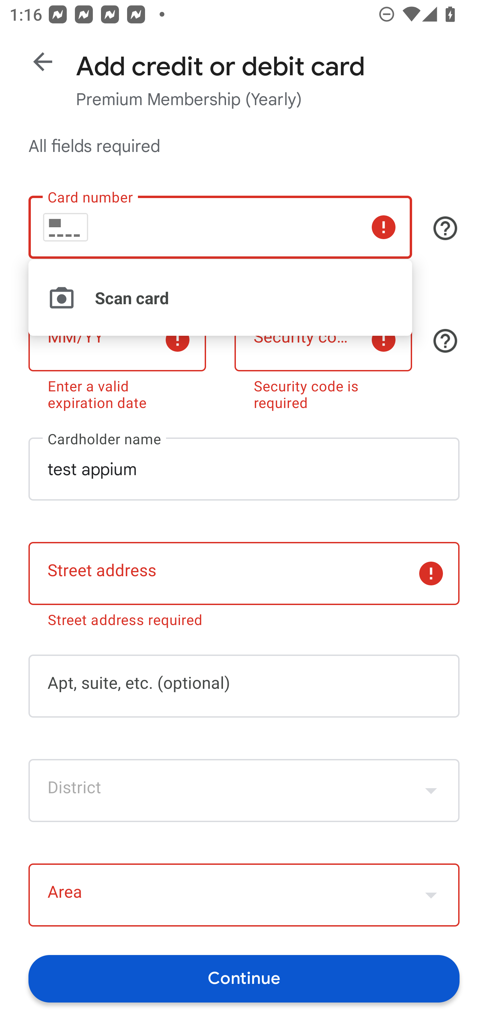 This screenshot has height=1031, width=488. What do you see at coordinates (244, 469) in the screenshot?
I see `test appium` at bounding box center [244, 469].